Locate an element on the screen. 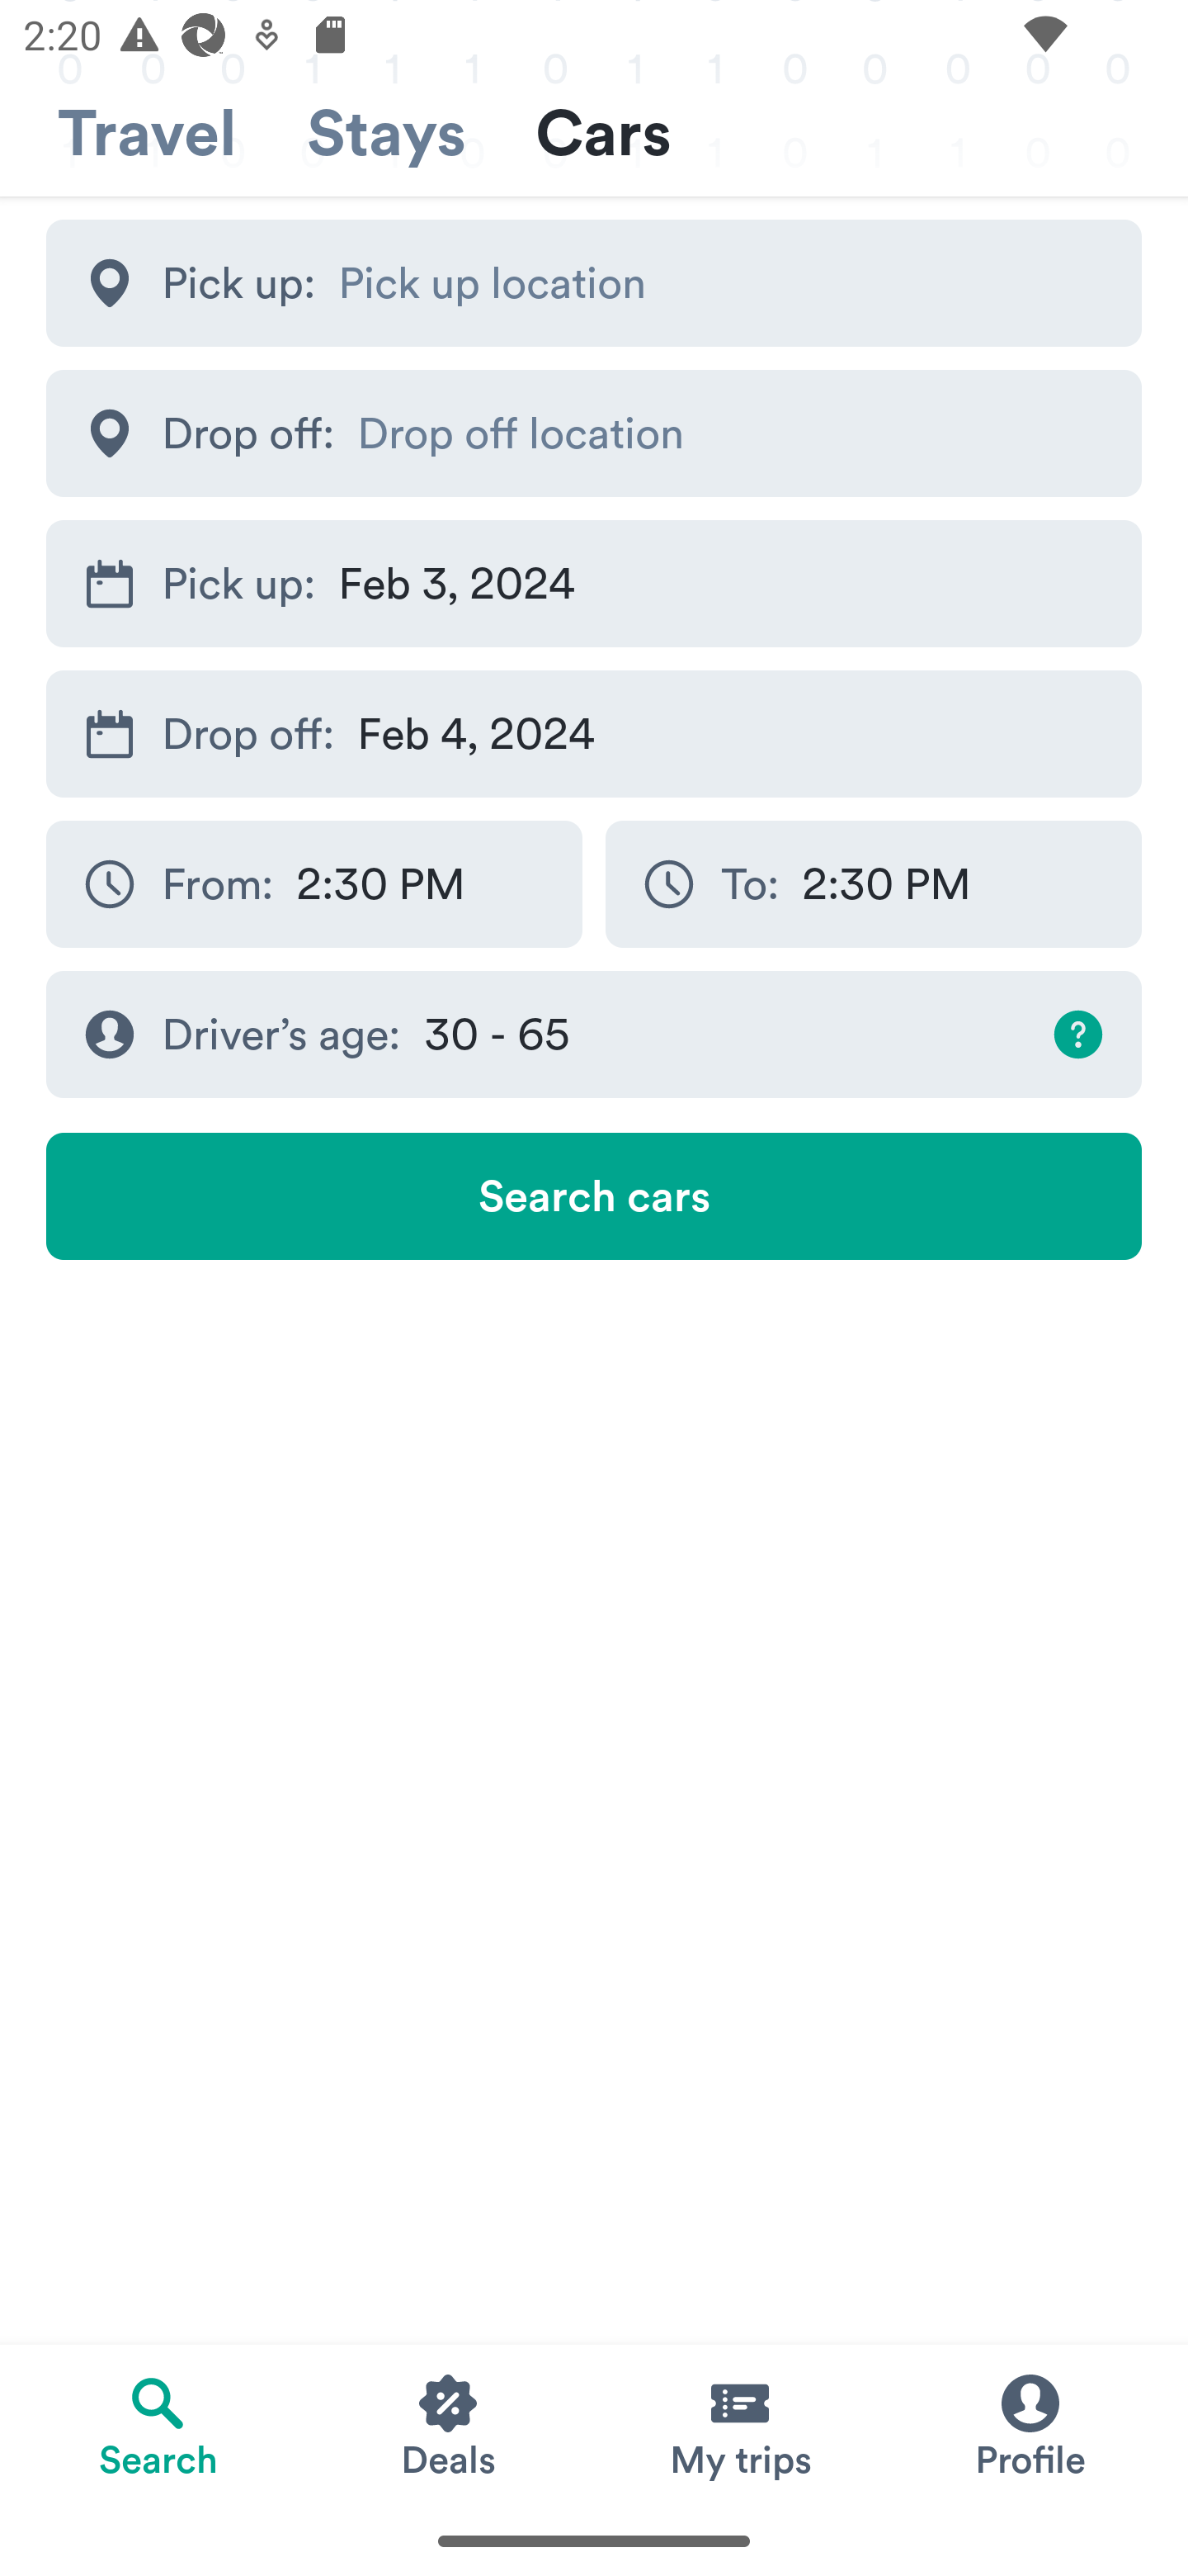 The height and width of the screenshot is (2576, 1188). Search cars is located at coordinates (594, 1196).